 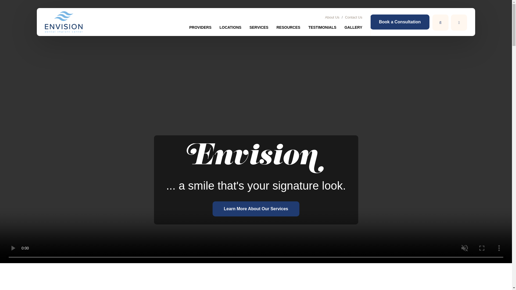 What do you see at coordinates (234, 29) in the screenshot?
I see `LOCATIONS` at bounding box center [234, 29].